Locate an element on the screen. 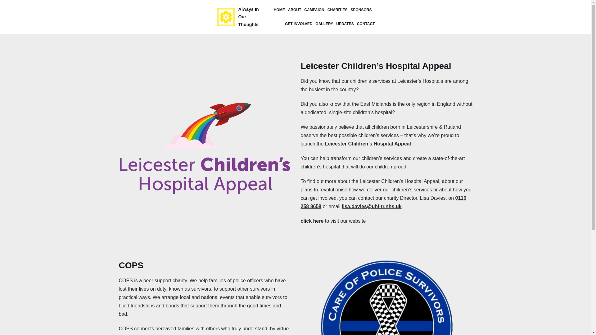 Image resolution: width=596 pixels, height=335 pixels. SPONSORS is located at coordinates (361, 10).